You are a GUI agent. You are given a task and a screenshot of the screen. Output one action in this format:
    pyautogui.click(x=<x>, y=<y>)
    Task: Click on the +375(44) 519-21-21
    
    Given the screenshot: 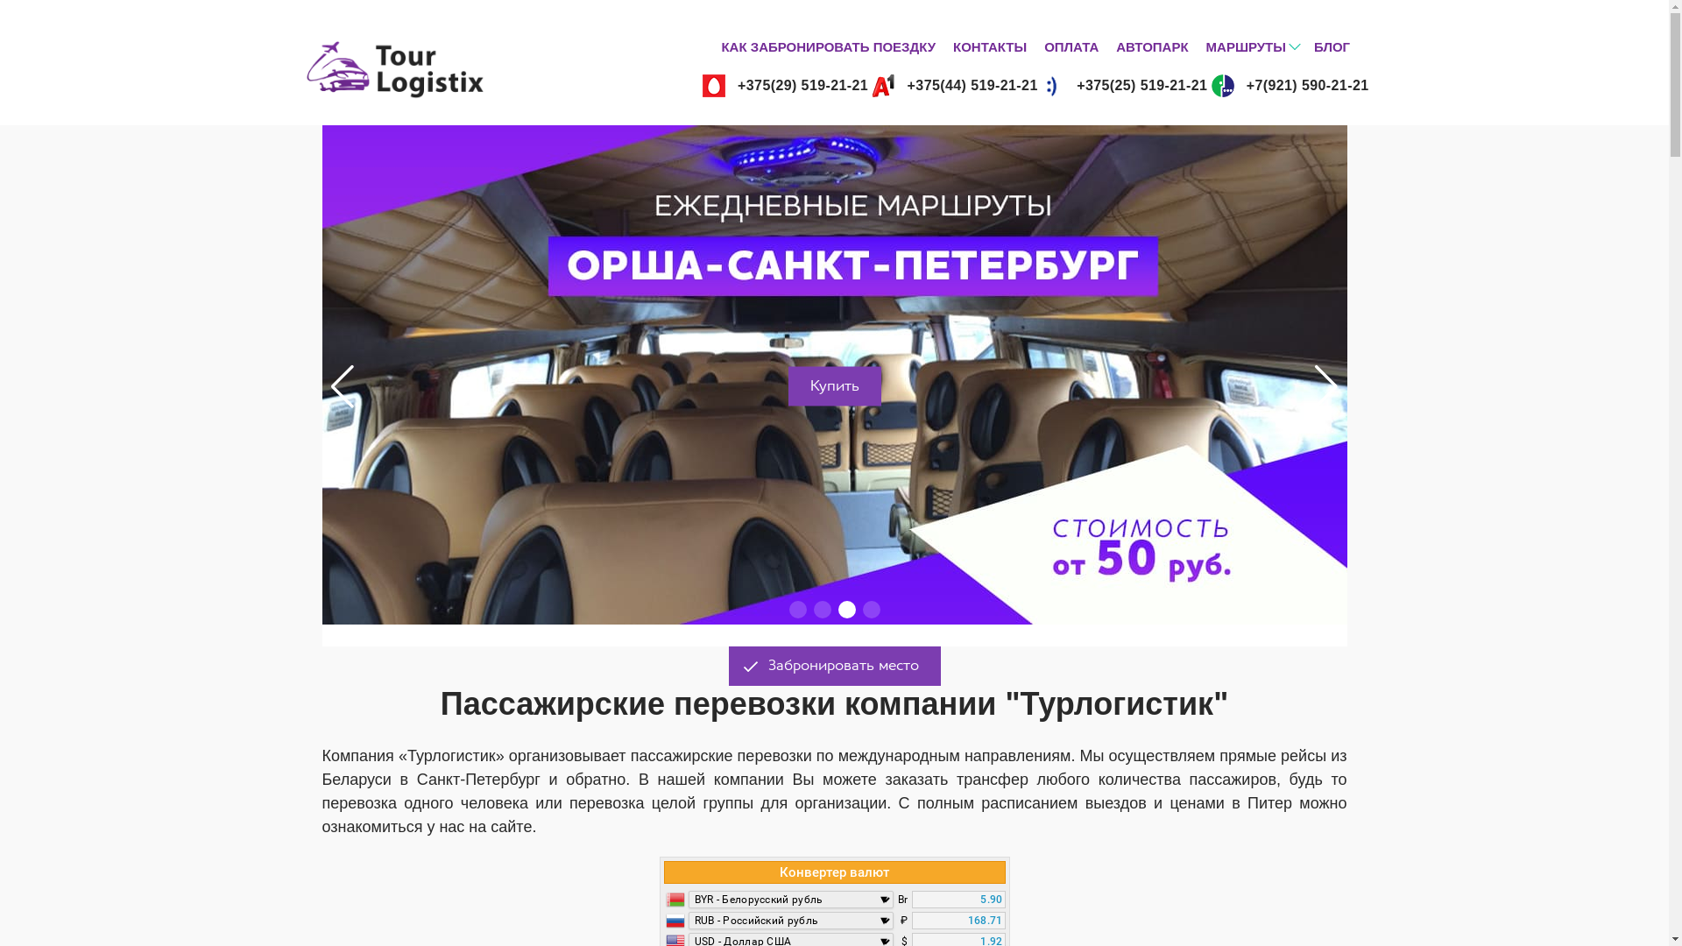 What is the action you would take?
    pyautogui.click(x=955, y=86)
    